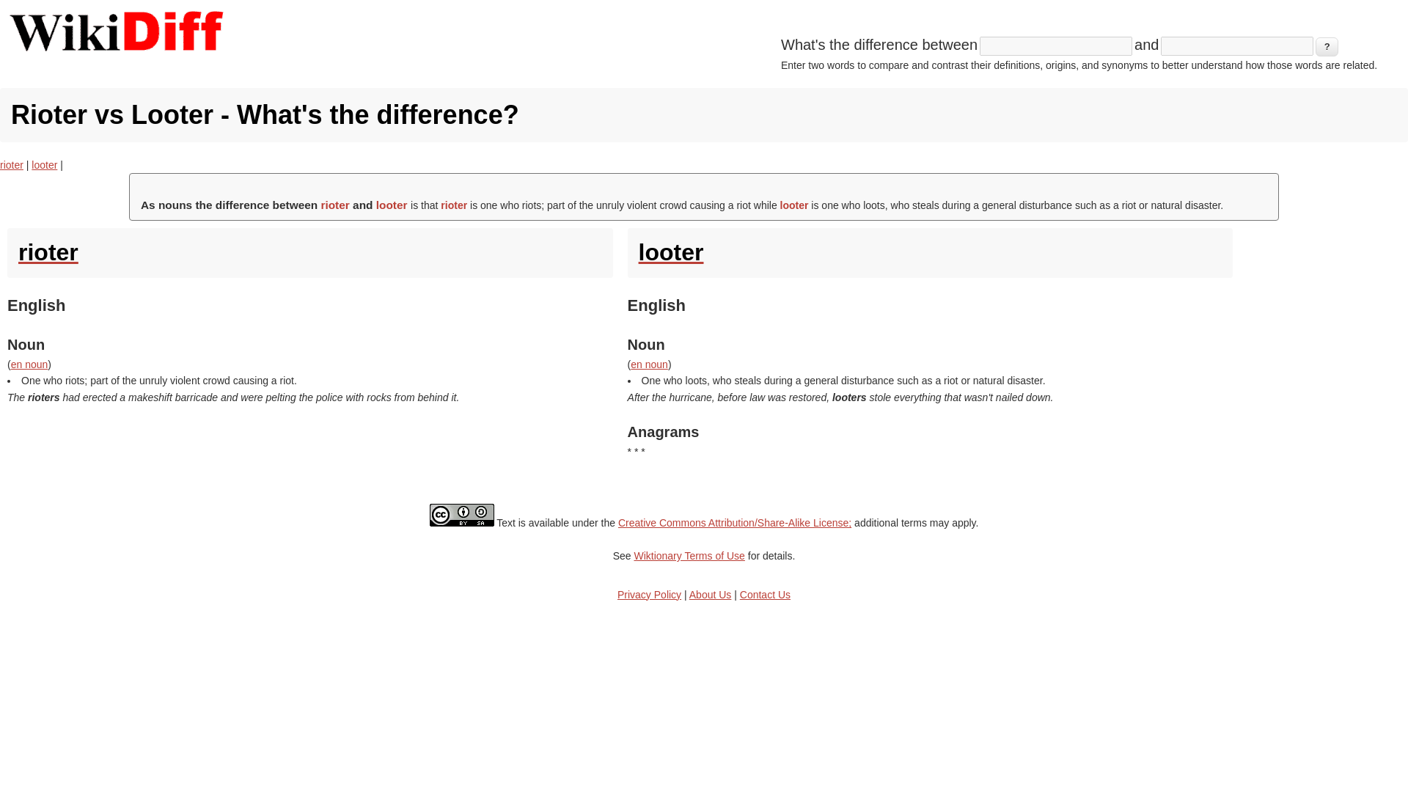 The width and height of the screenshot is (1408, 792). I want to click on Contact Us, so click(765, 594).